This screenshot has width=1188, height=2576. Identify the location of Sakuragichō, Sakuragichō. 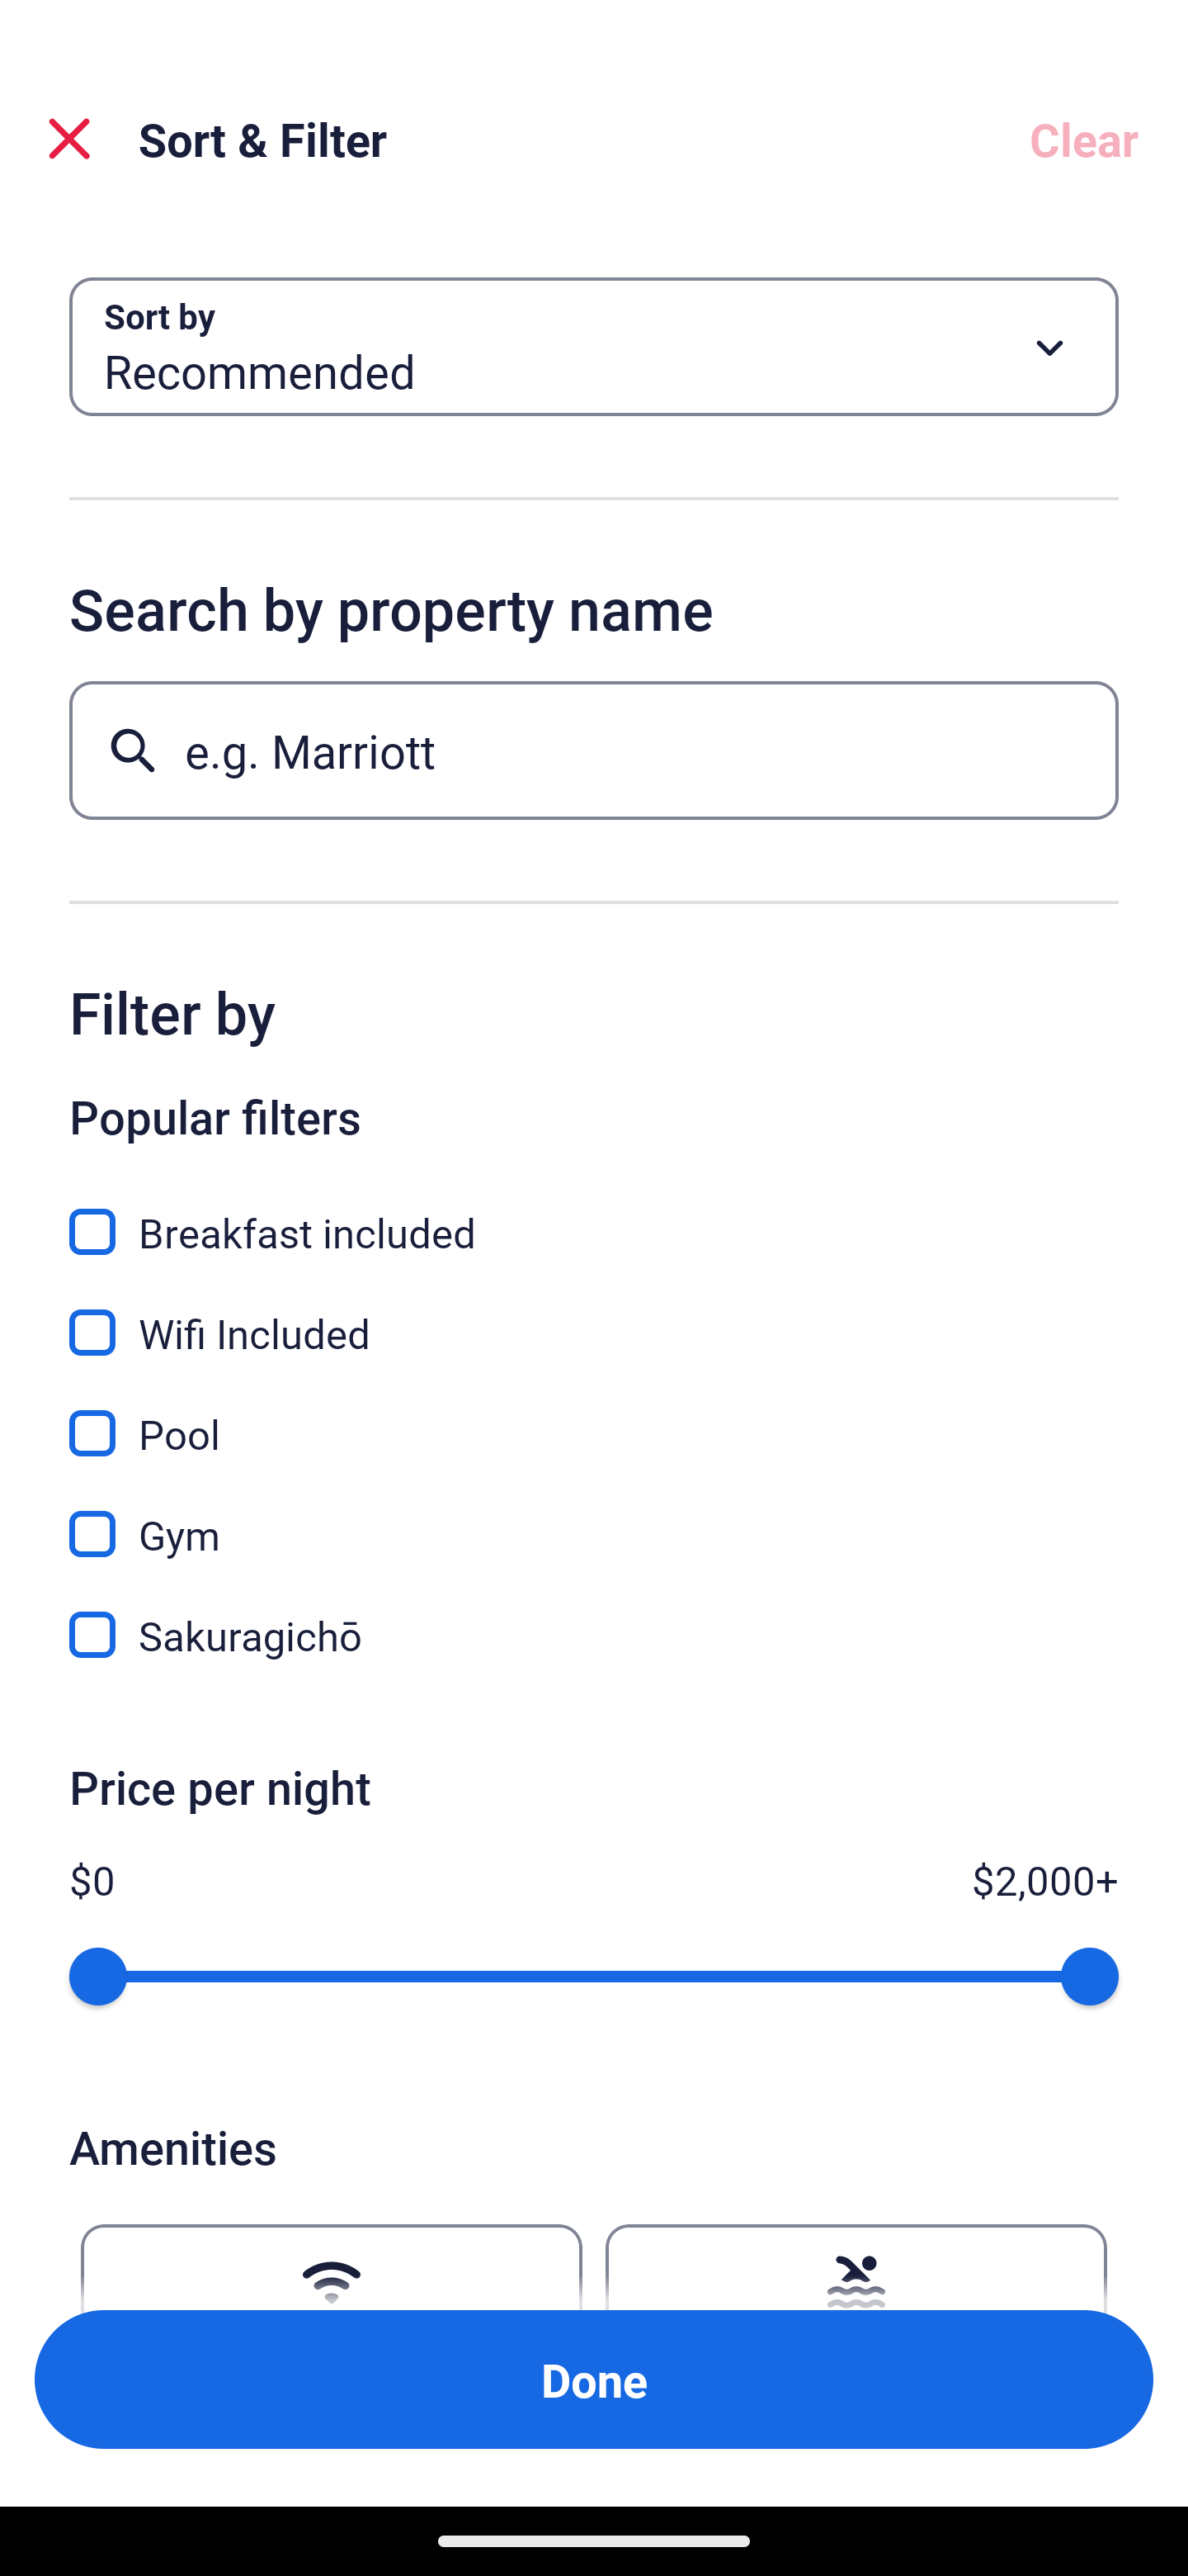
(594, 1635).